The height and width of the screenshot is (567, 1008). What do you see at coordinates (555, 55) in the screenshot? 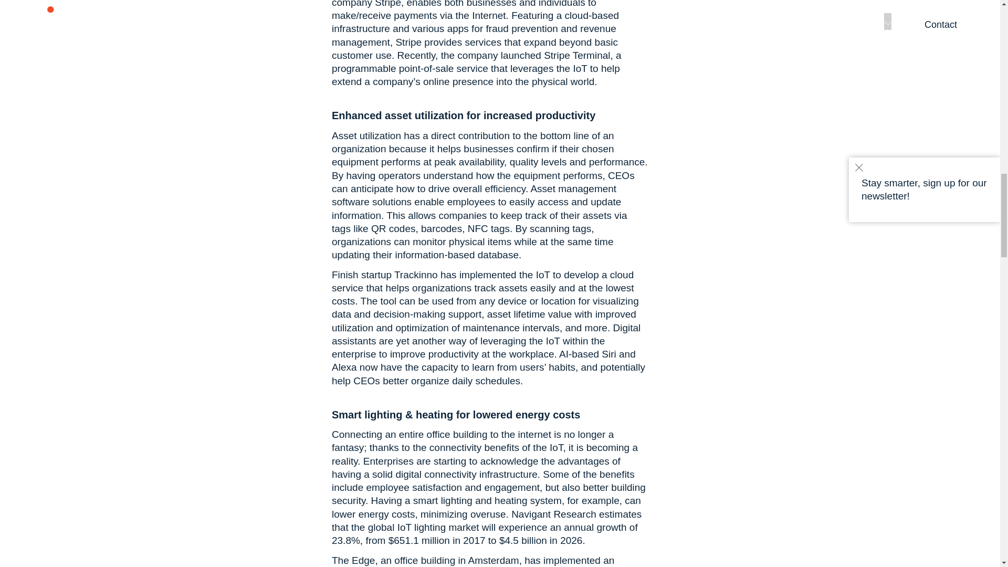
I see `launched Stripe Terminal` at bounding box center [555, 55].